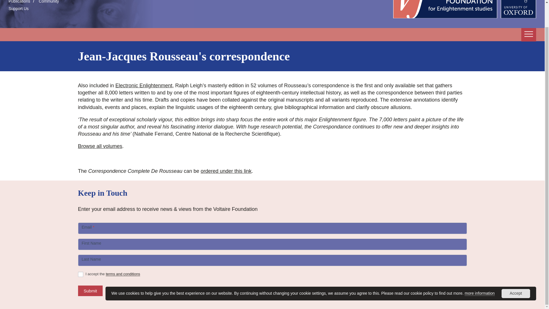 This screenshot has width=549, height=309. I want to click on Menu, so click(528, 34).